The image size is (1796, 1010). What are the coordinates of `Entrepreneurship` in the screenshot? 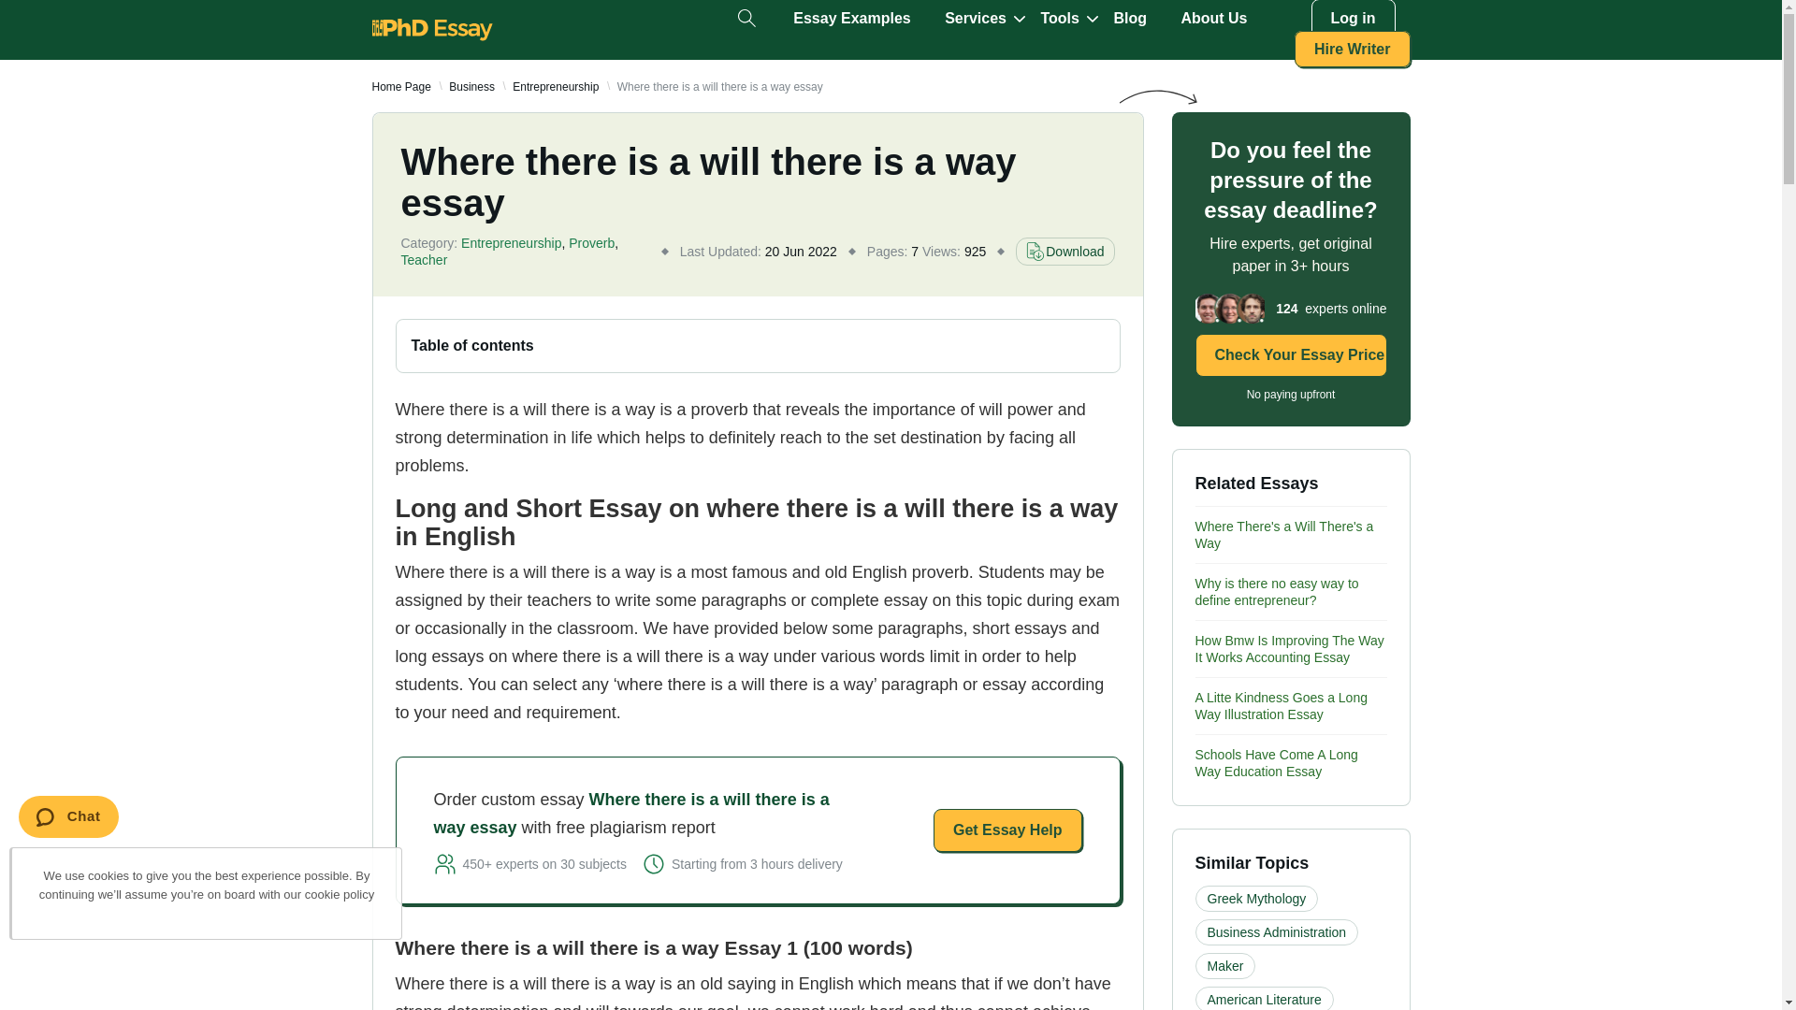 It's located at (555, 87).